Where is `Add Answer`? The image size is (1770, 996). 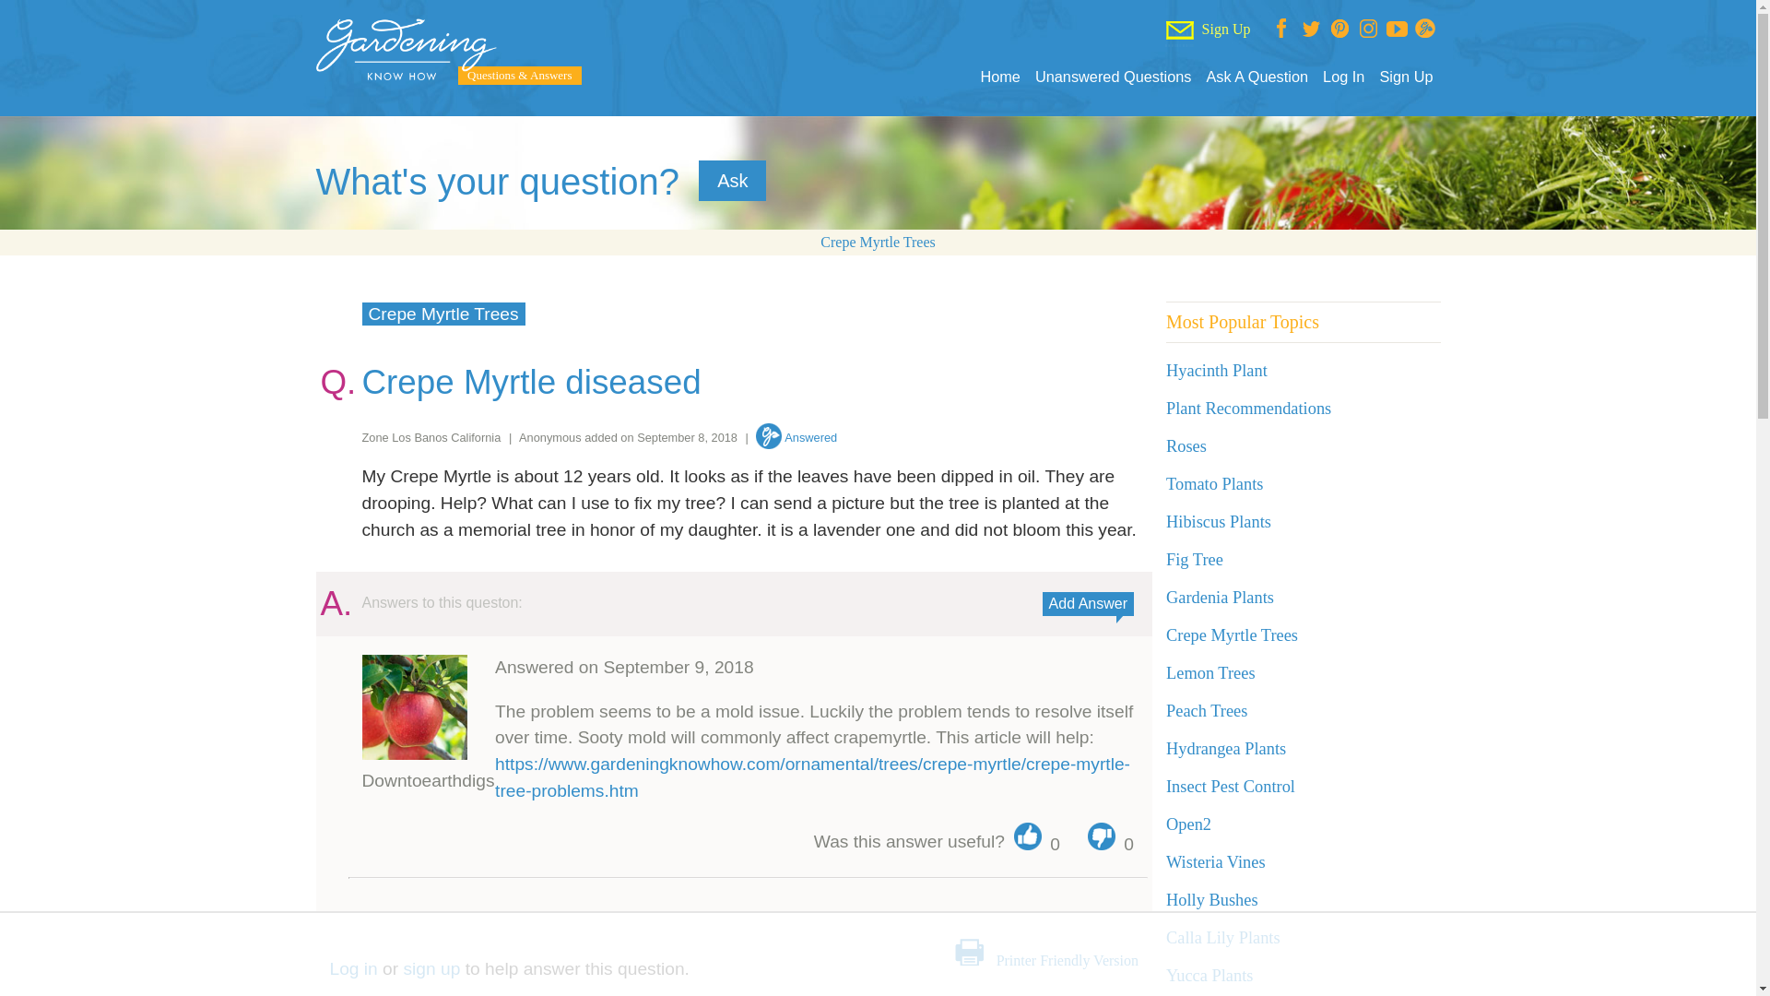
Add Answer is located at coordinates (1088, 603).